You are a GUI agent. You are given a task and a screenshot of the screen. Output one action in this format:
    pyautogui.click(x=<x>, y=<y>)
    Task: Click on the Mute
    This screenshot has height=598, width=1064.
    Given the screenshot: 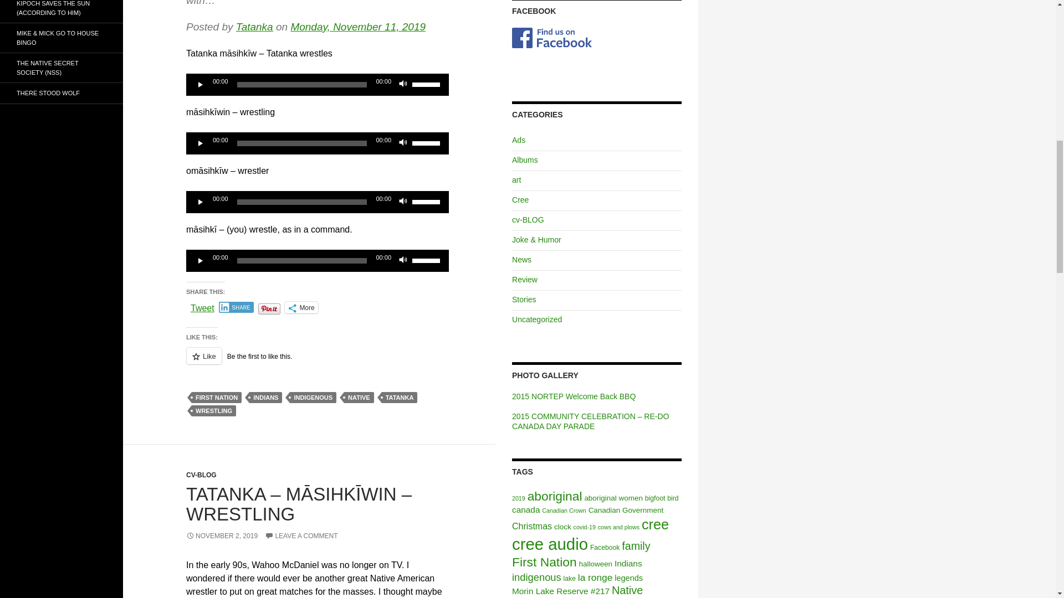 What is the action you would take?
    pyautogui.click(x=403, y=260)
    